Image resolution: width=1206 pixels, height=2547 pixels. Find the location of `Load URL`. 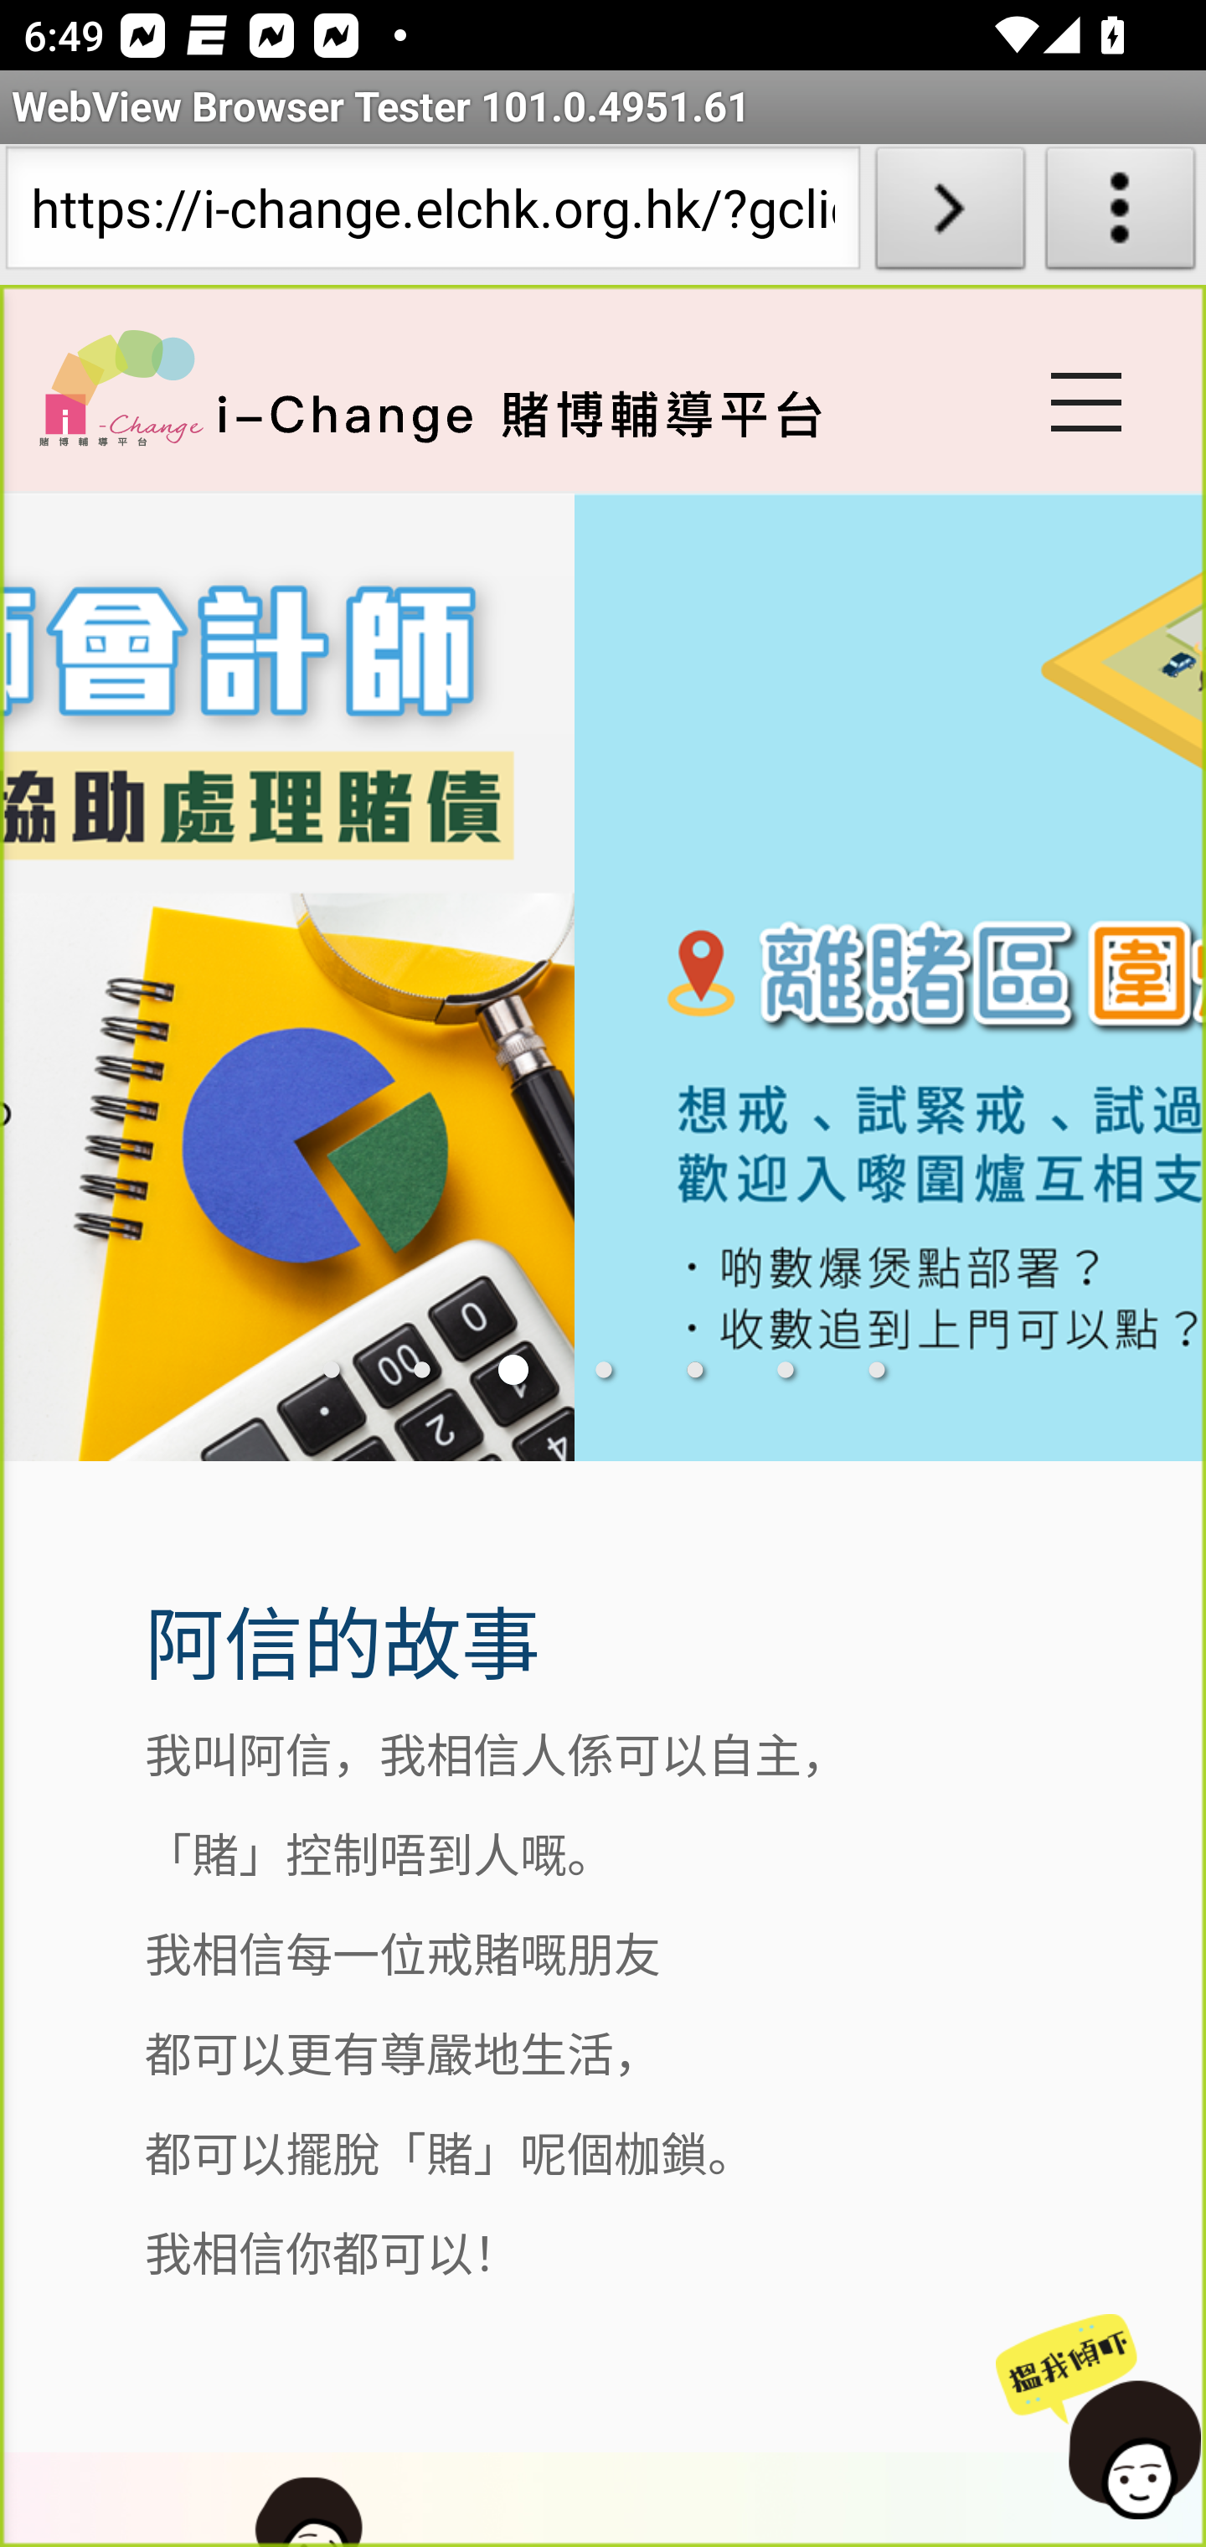

Load URL is located at coordinates (950, 214).